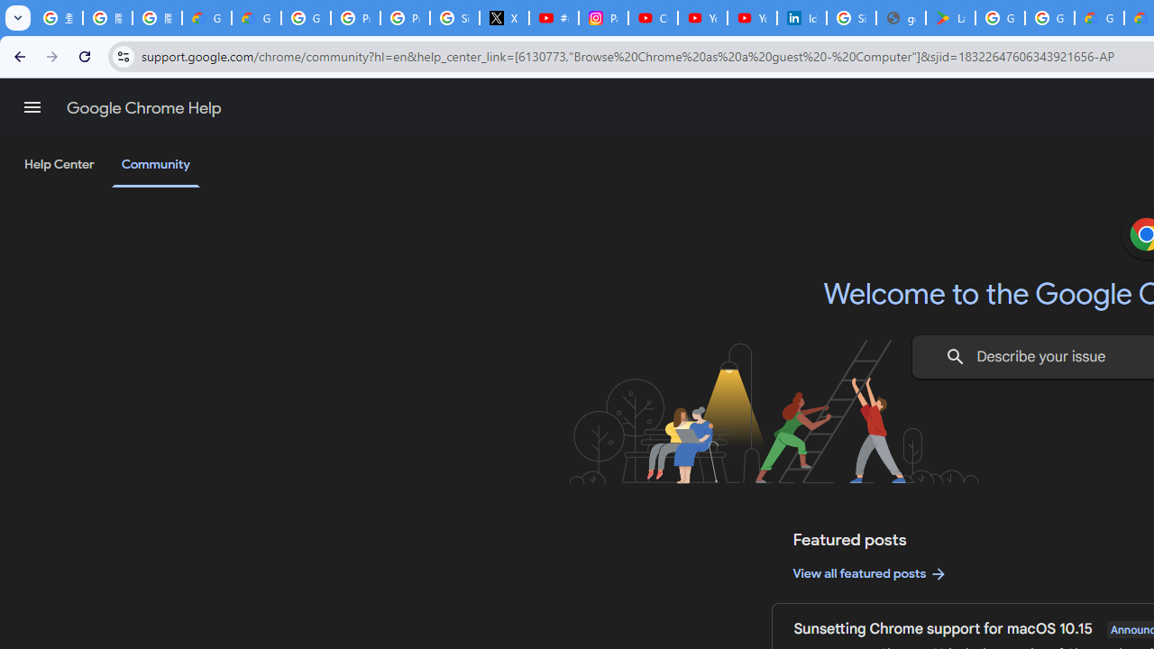 The image size is (1154, 649). What do you see at coordinates (355, 18) in the screenshot?
I see `Privacy Help Center - Policies Help` at bounding box center [355, 18].